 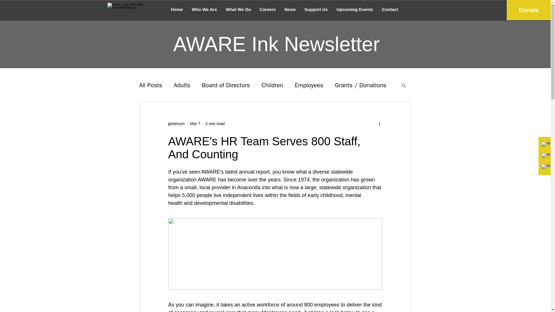 I want to click on Upcoming Events, so click(x=354, y=9).